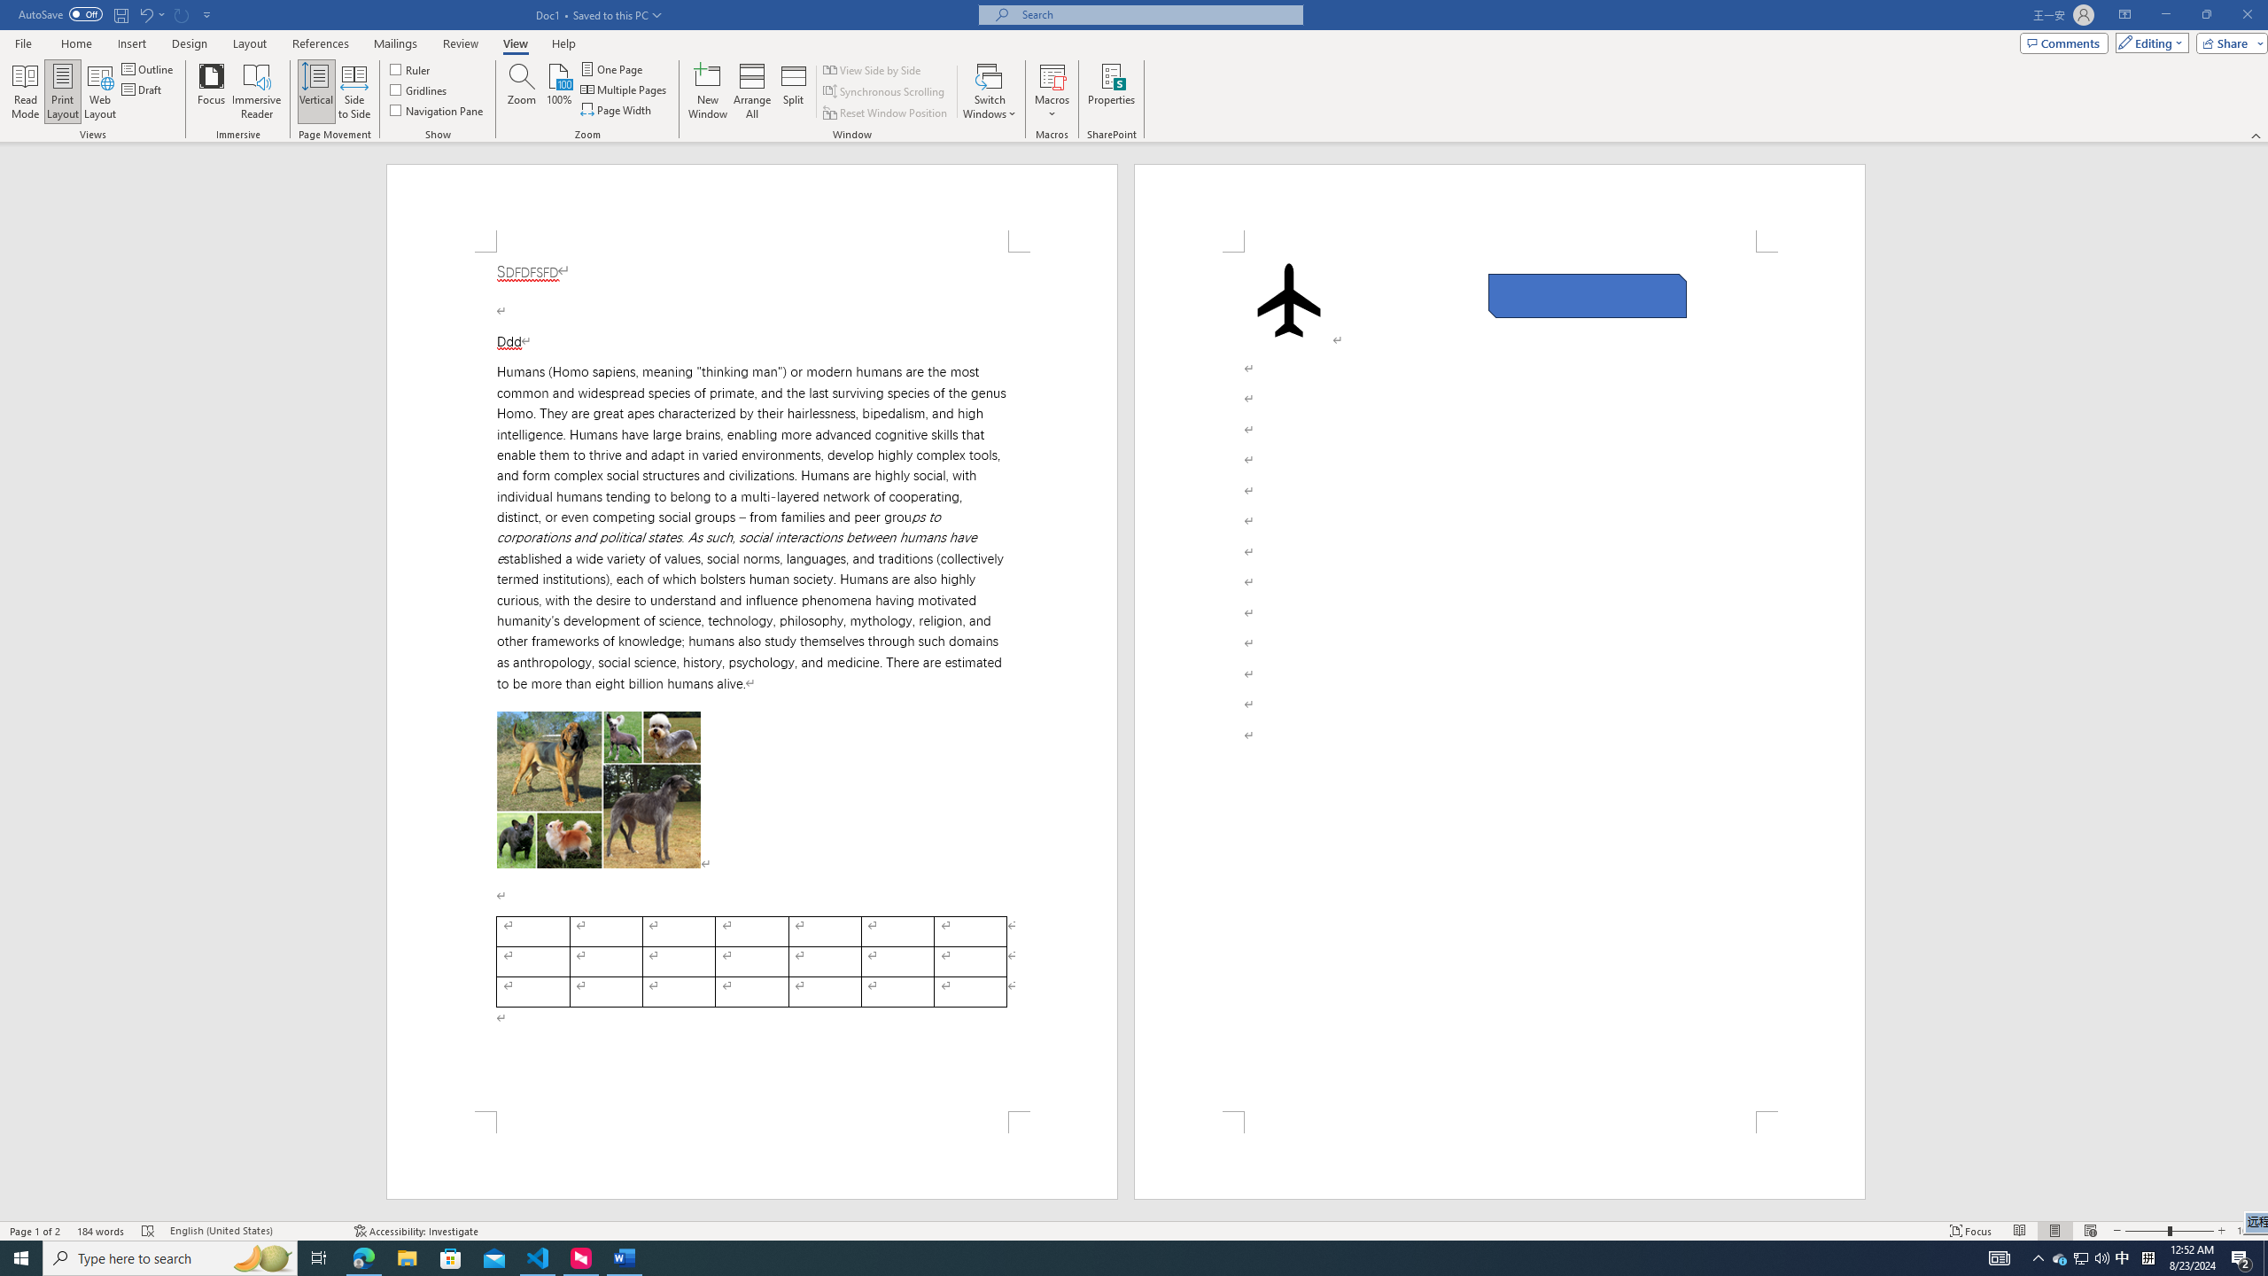 Image resolution: width=2268 pixels, height=1276 pixels. What do you see at coordinates (521, 91) in the screenshot?
I see `Zoom...` at bounding box center [521, 91].